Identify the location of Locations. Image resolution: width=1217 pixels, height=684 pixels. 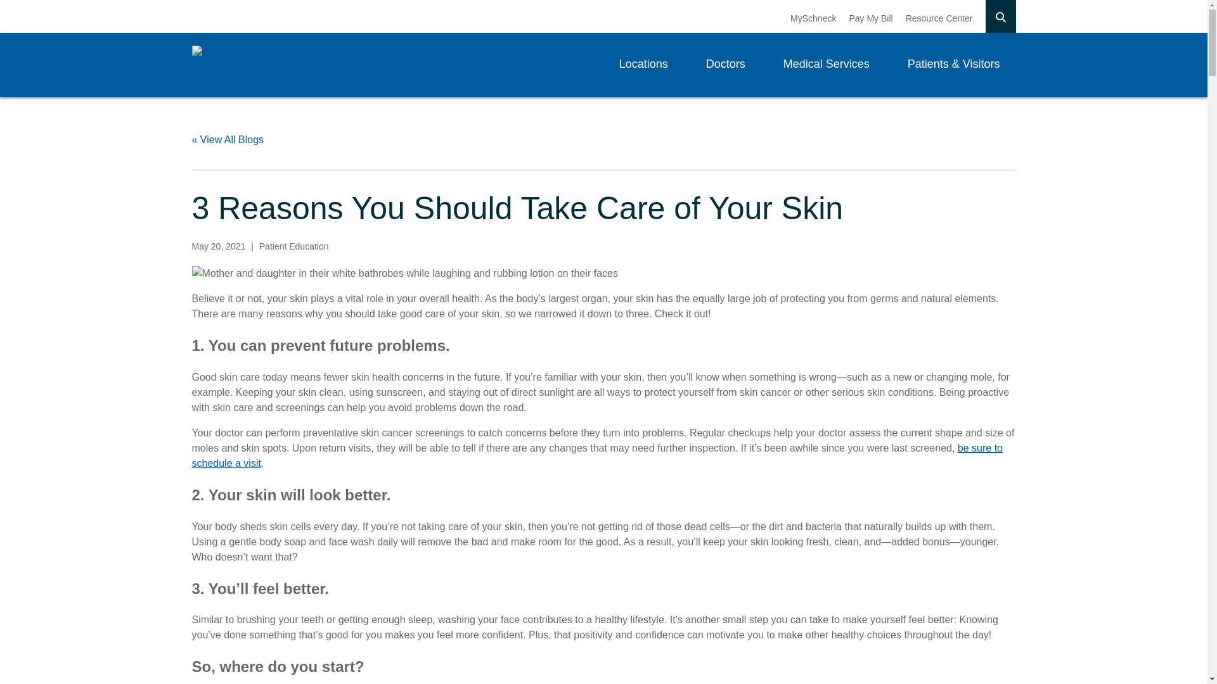
(644, 64).